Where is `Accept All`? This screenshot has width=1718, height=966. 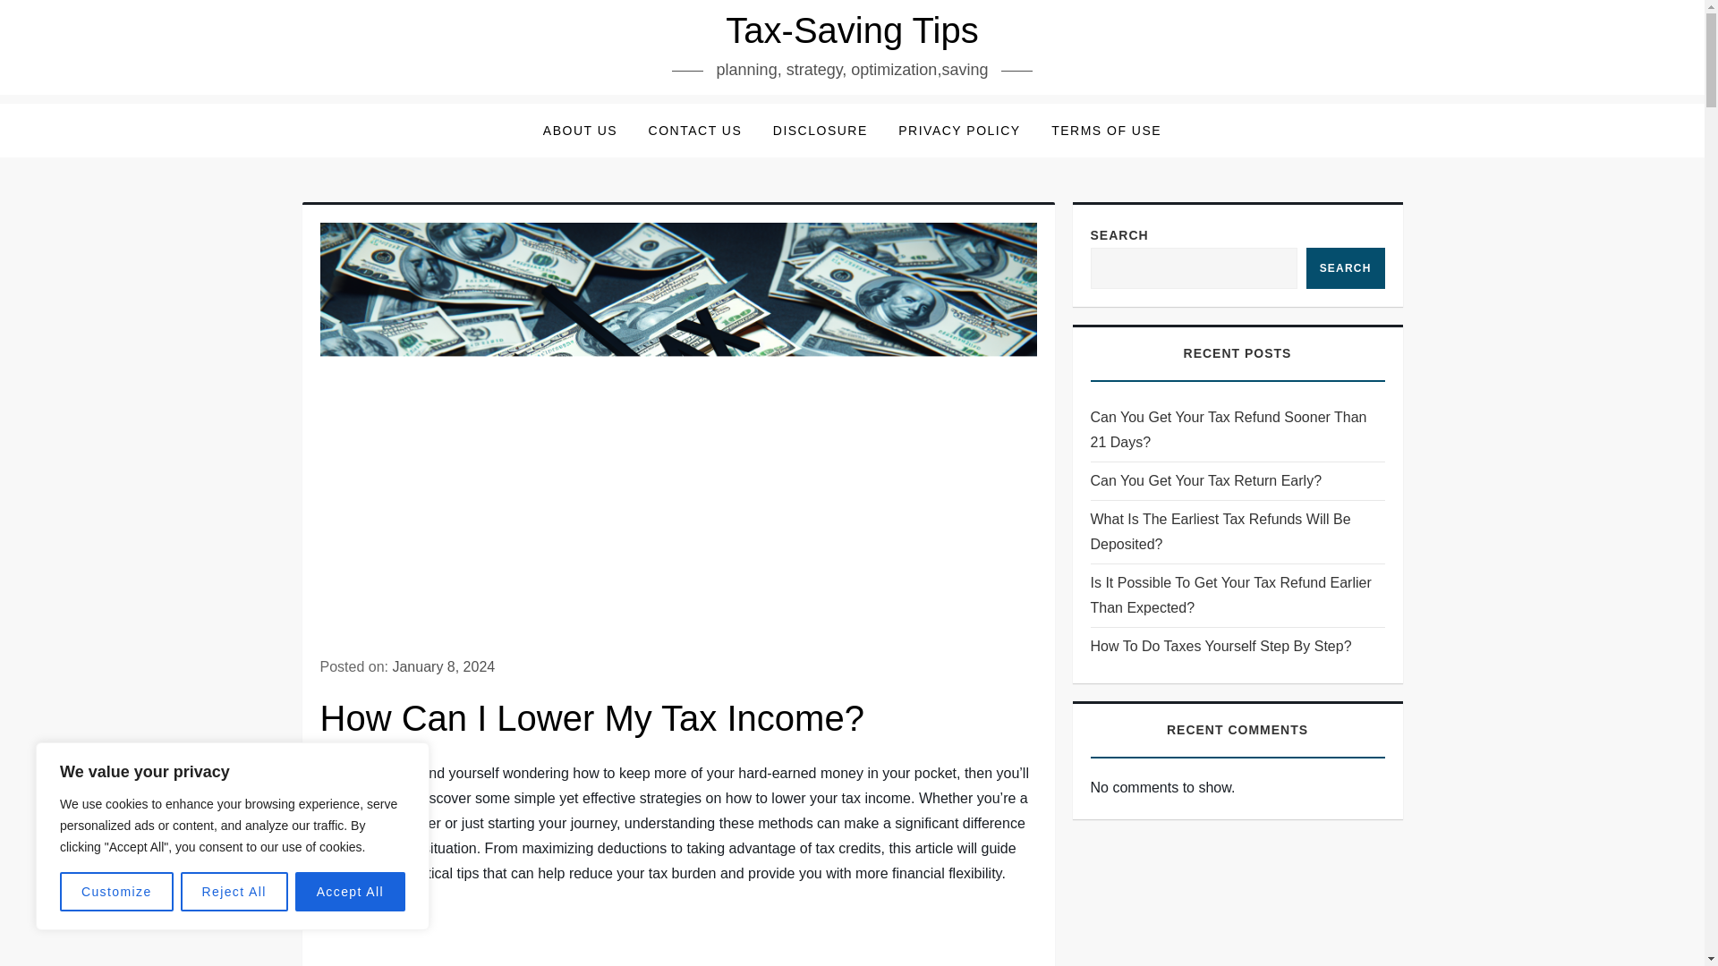 Accept All is located at coordinates (351, 892).